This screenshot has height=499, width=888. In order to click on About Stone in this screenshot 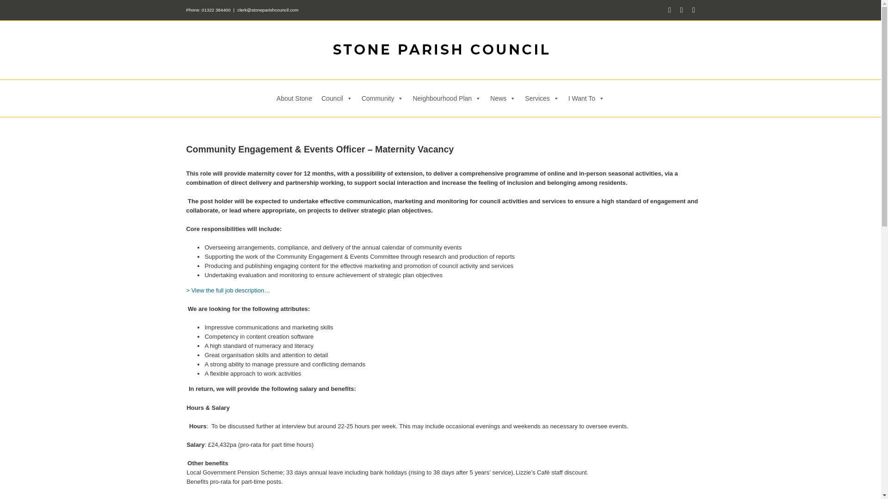, I will do `click(294, 98)`.